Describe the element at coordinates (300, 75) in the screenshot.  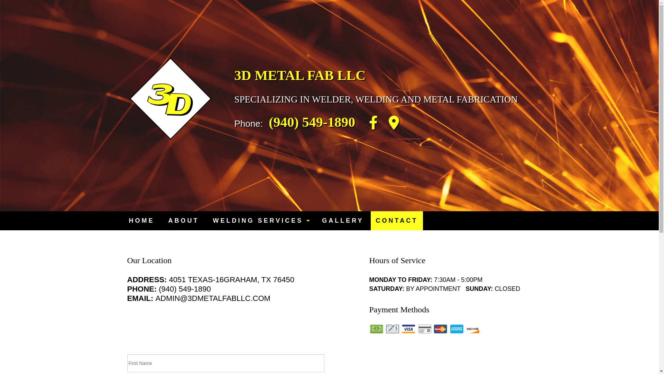
I see `3D METAL FAB LLC` at that location.